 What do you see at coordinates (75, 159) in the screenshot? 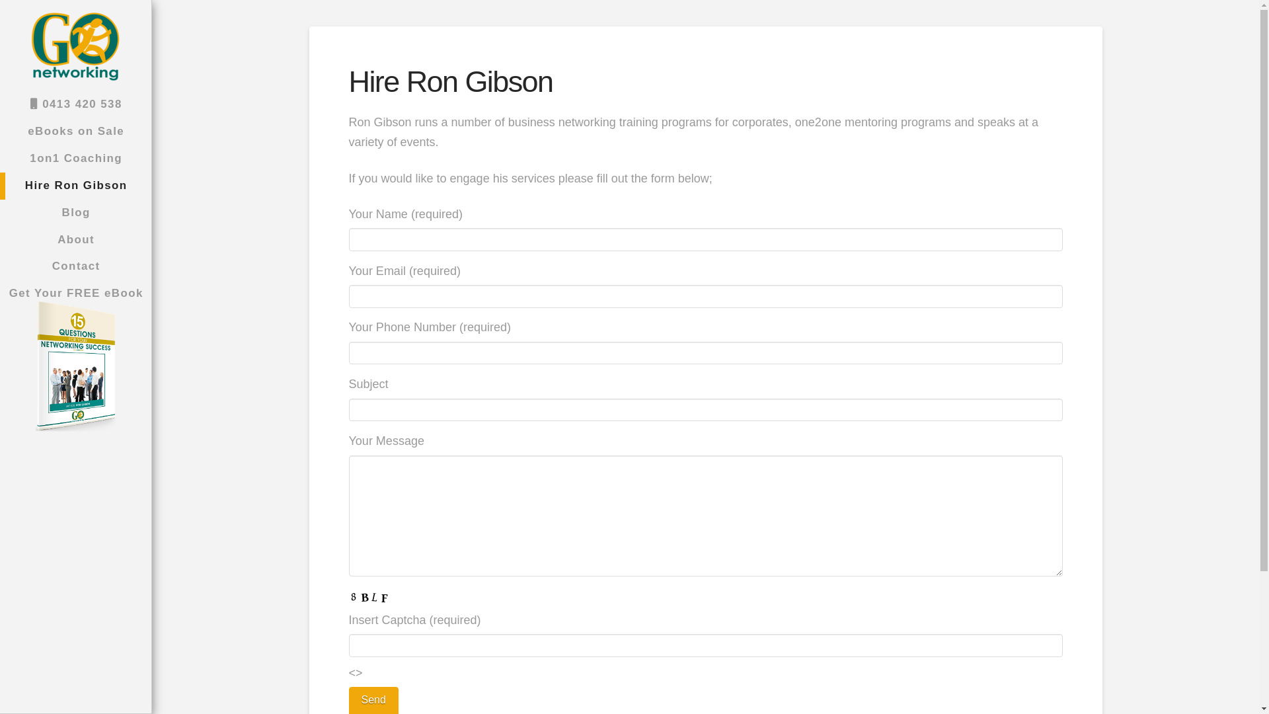
I see `1on1 Coaching` at bounding box center [75, 159].